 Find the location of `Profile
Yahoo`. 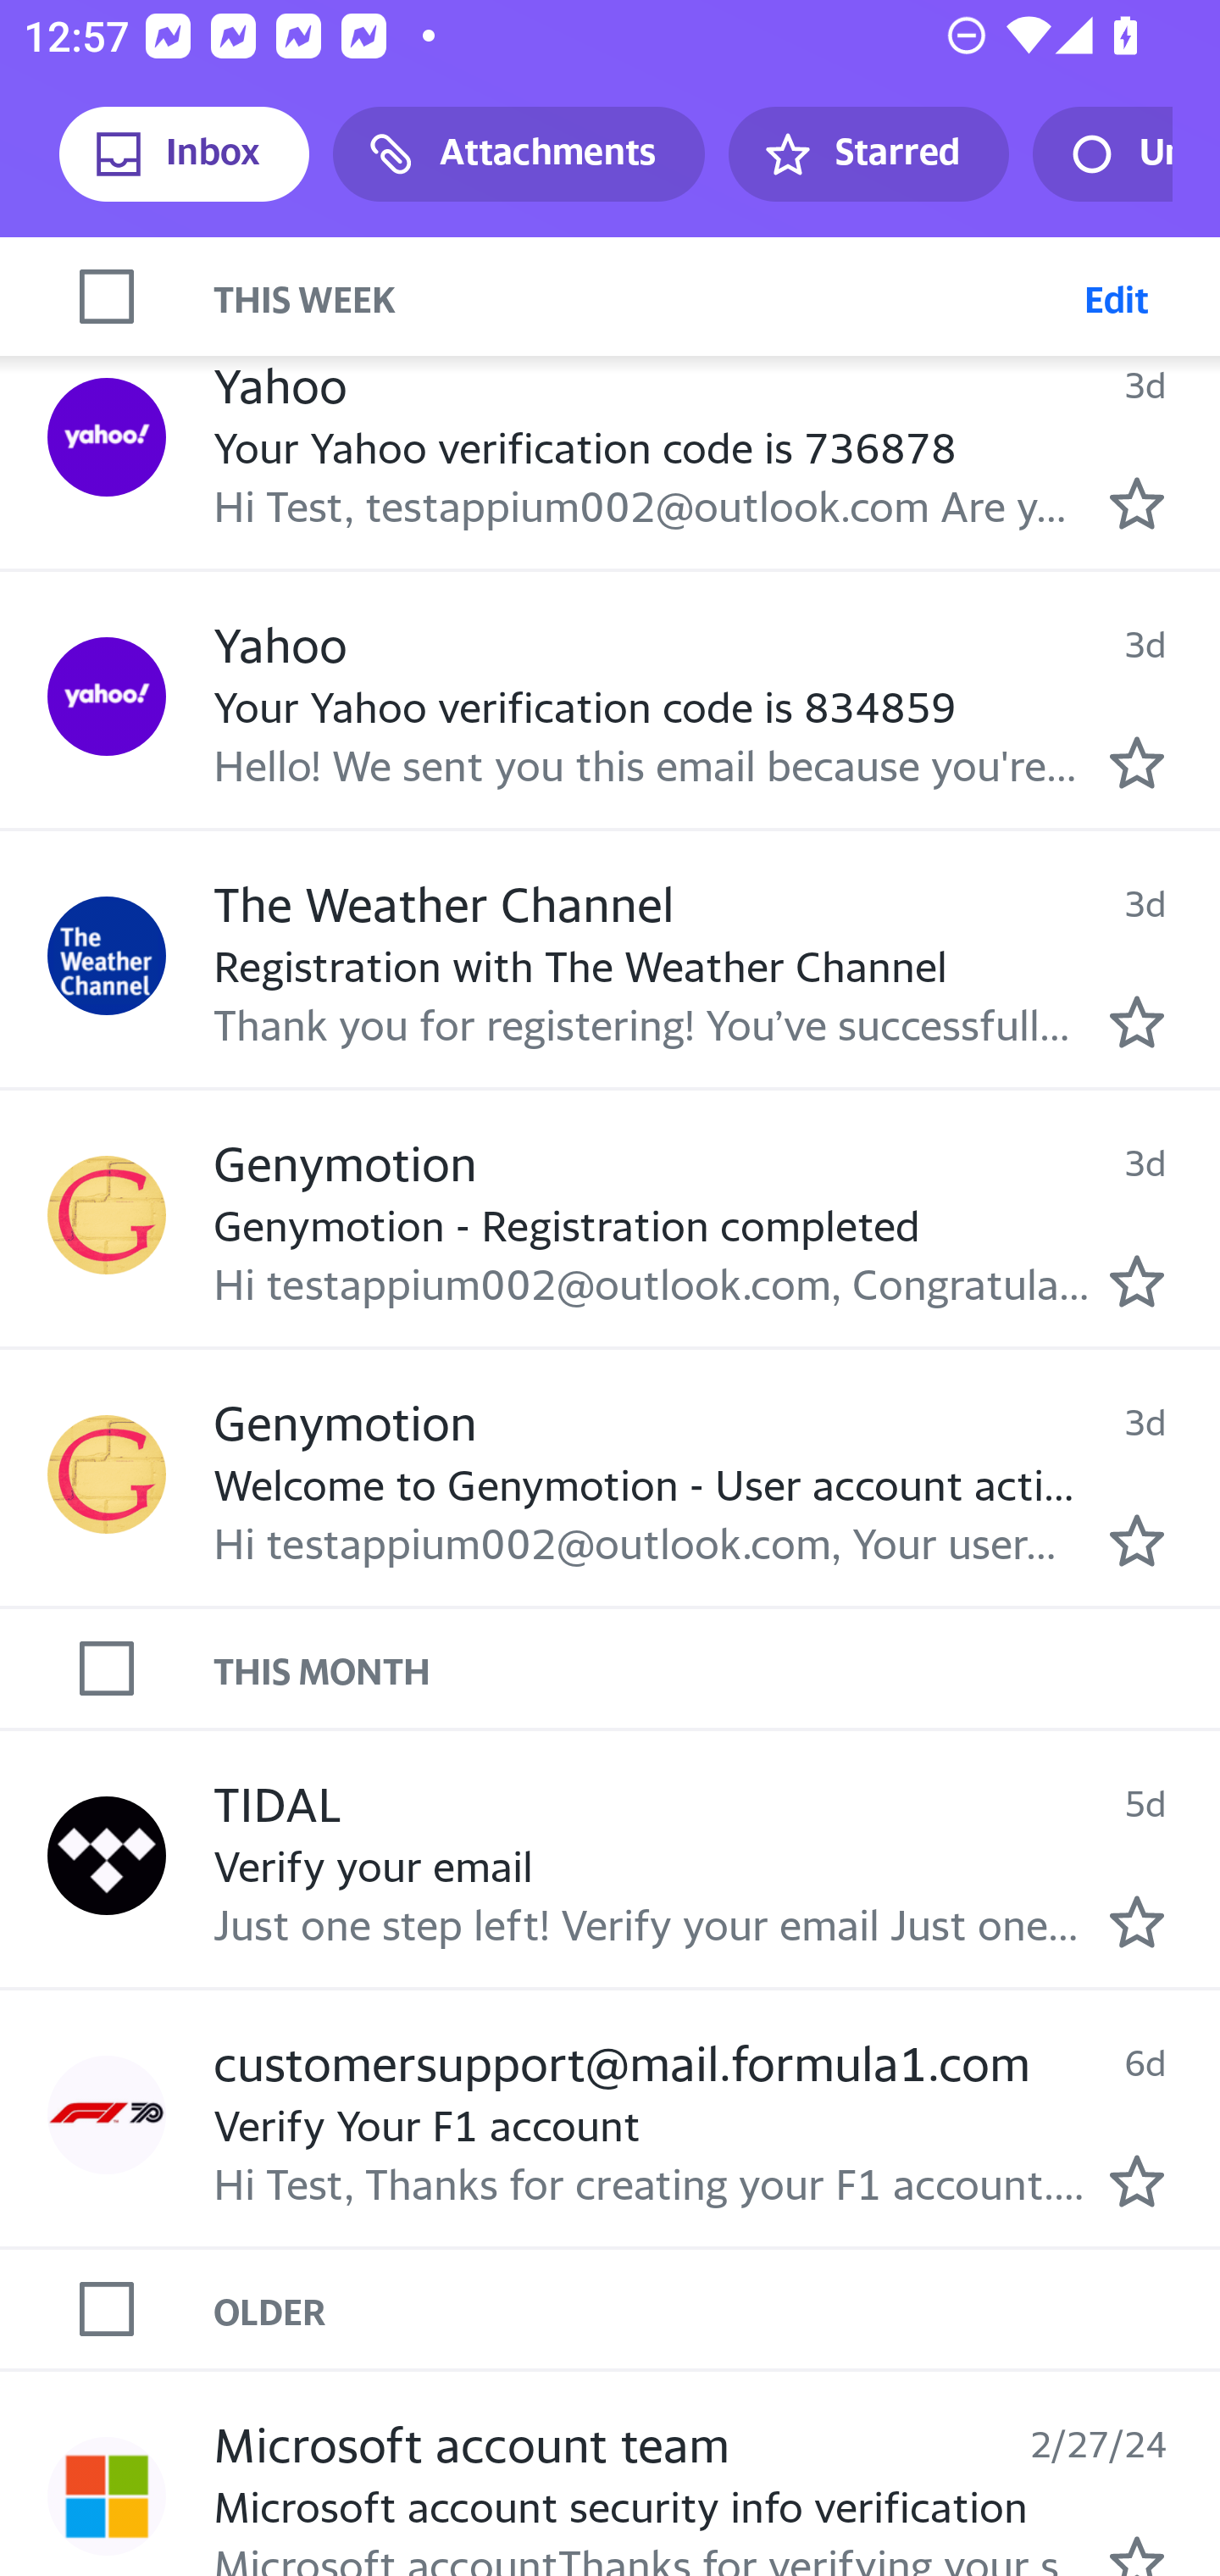

Profile
Yahoo is located at coordinates (107, 695).